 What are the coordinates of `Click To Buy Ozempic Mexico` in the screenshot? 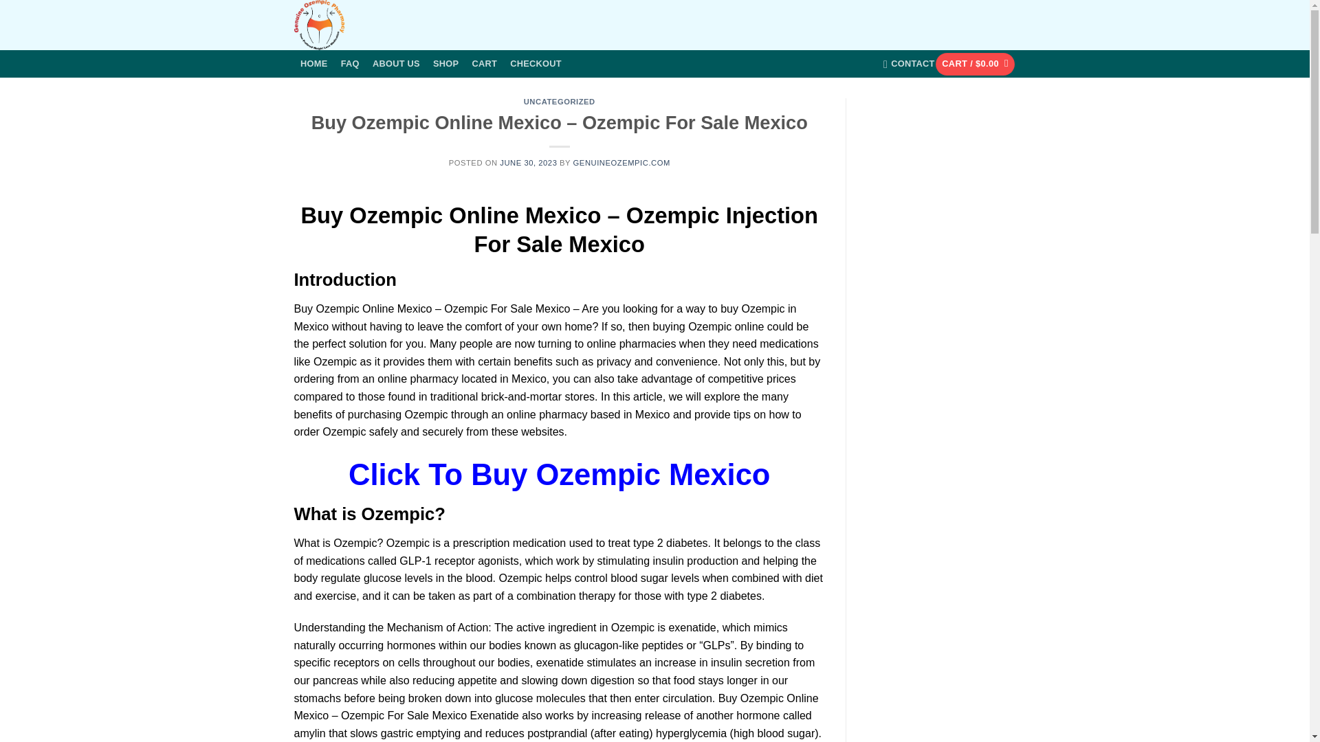 It's located at (558, 474).